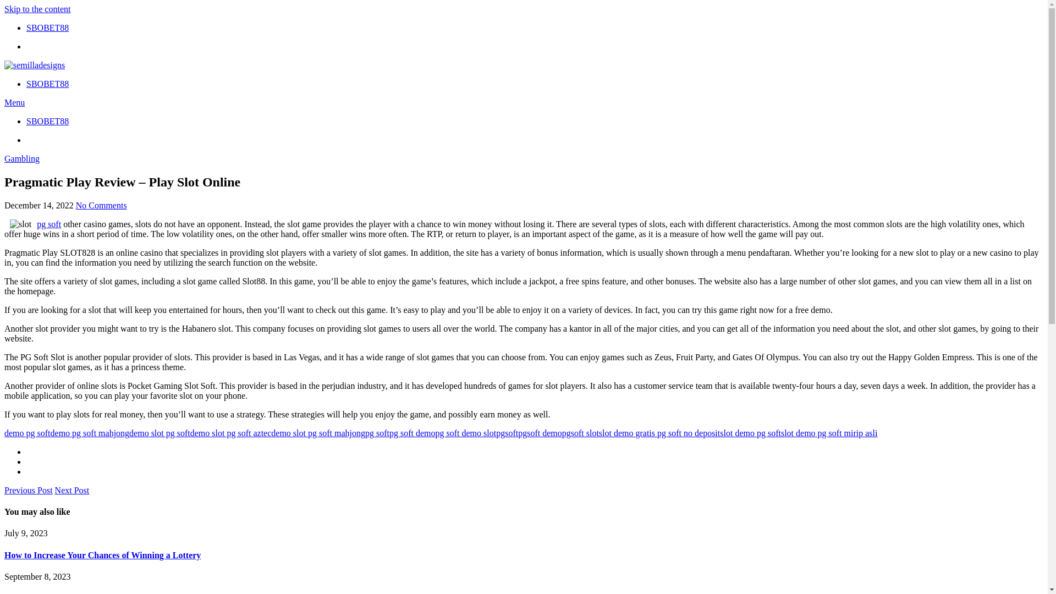  What do you see at coordinates (47, 28) in the screenshot?
I see `SBOBET88` at bounding box center [47, 28].